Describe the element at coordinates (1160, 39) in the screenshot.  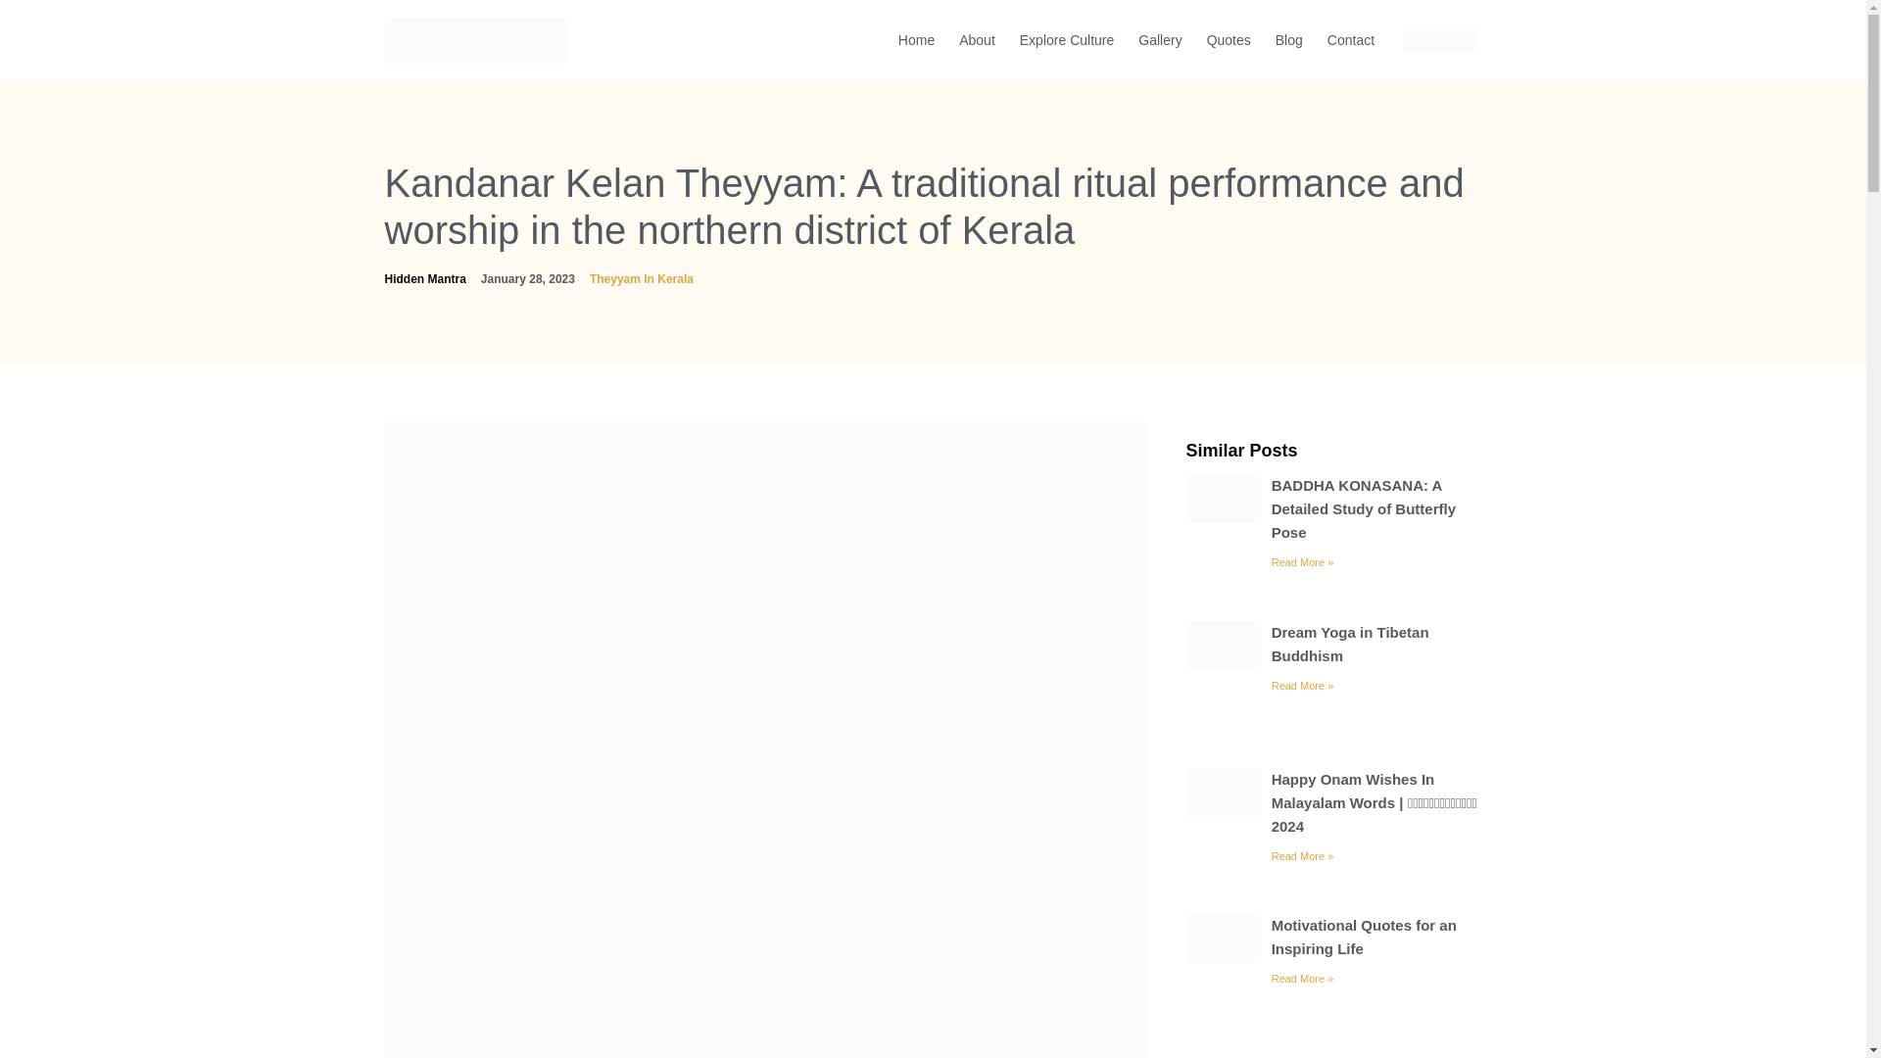
I see `Gallery` at that location.